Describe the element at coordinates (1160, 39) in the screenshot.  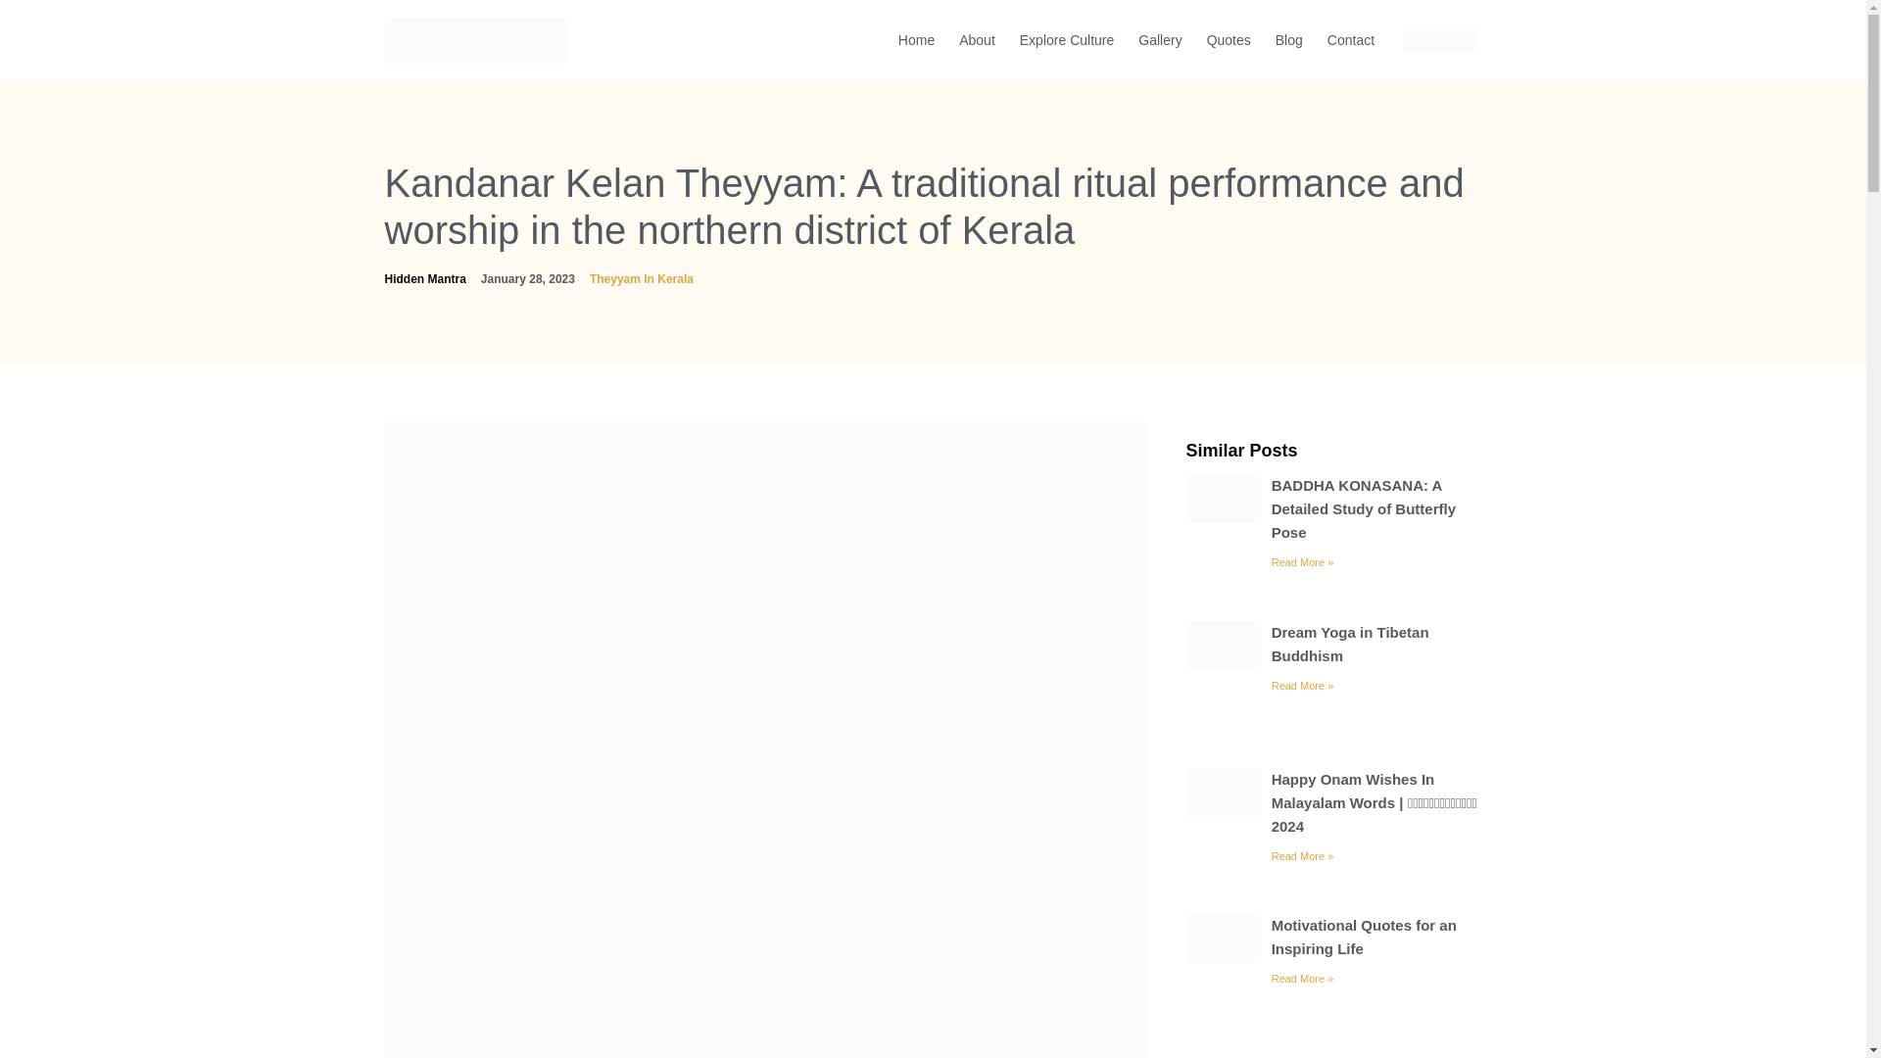
I see `Gallery` at that location.